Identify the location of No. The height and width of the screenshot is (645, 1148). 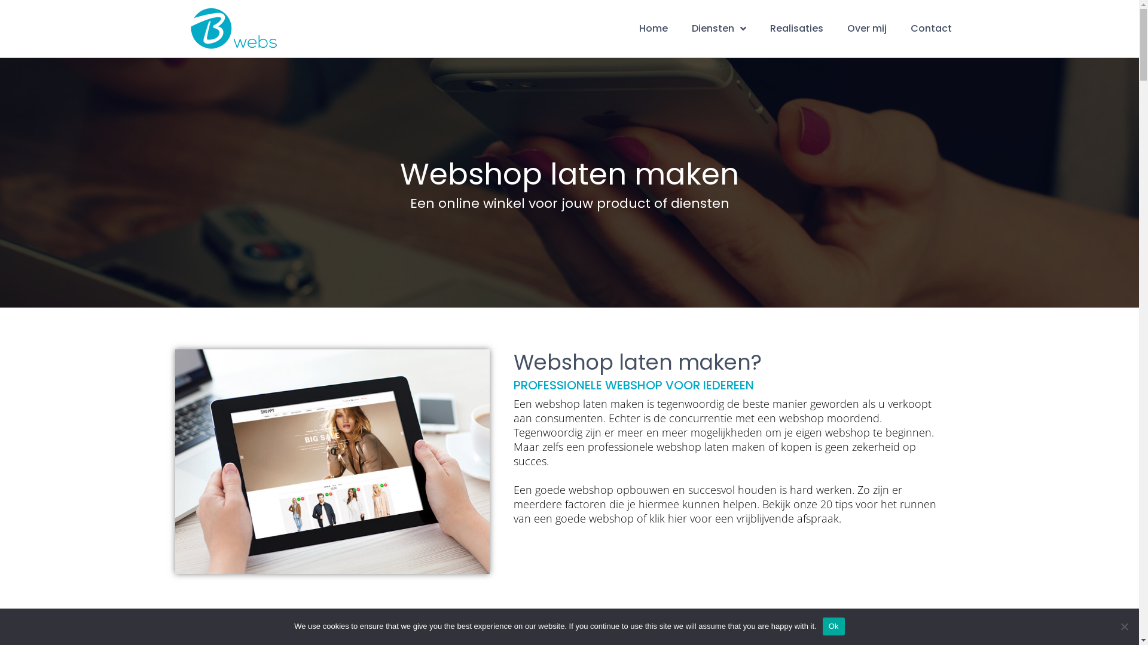
(1124, 626).